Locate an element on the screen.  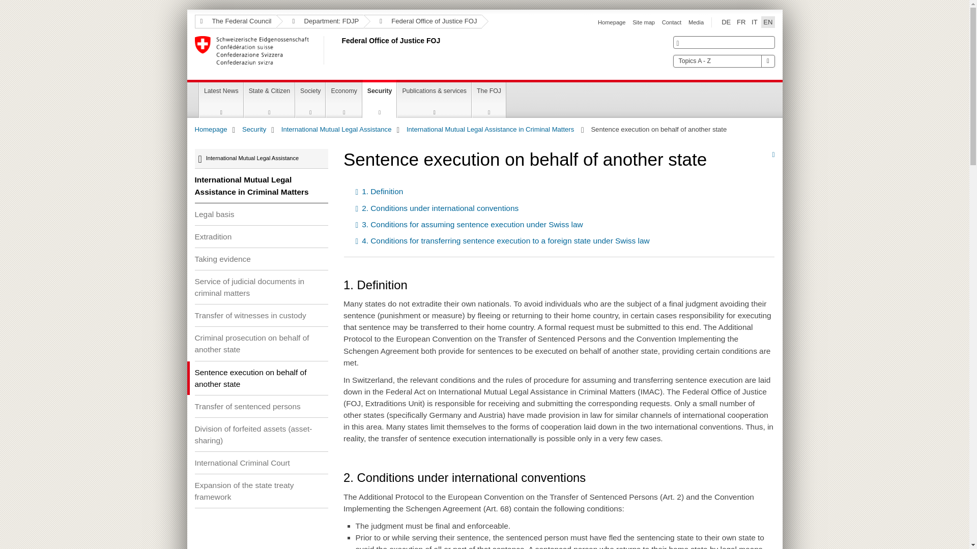
FR is located at coordinates (741, 22).